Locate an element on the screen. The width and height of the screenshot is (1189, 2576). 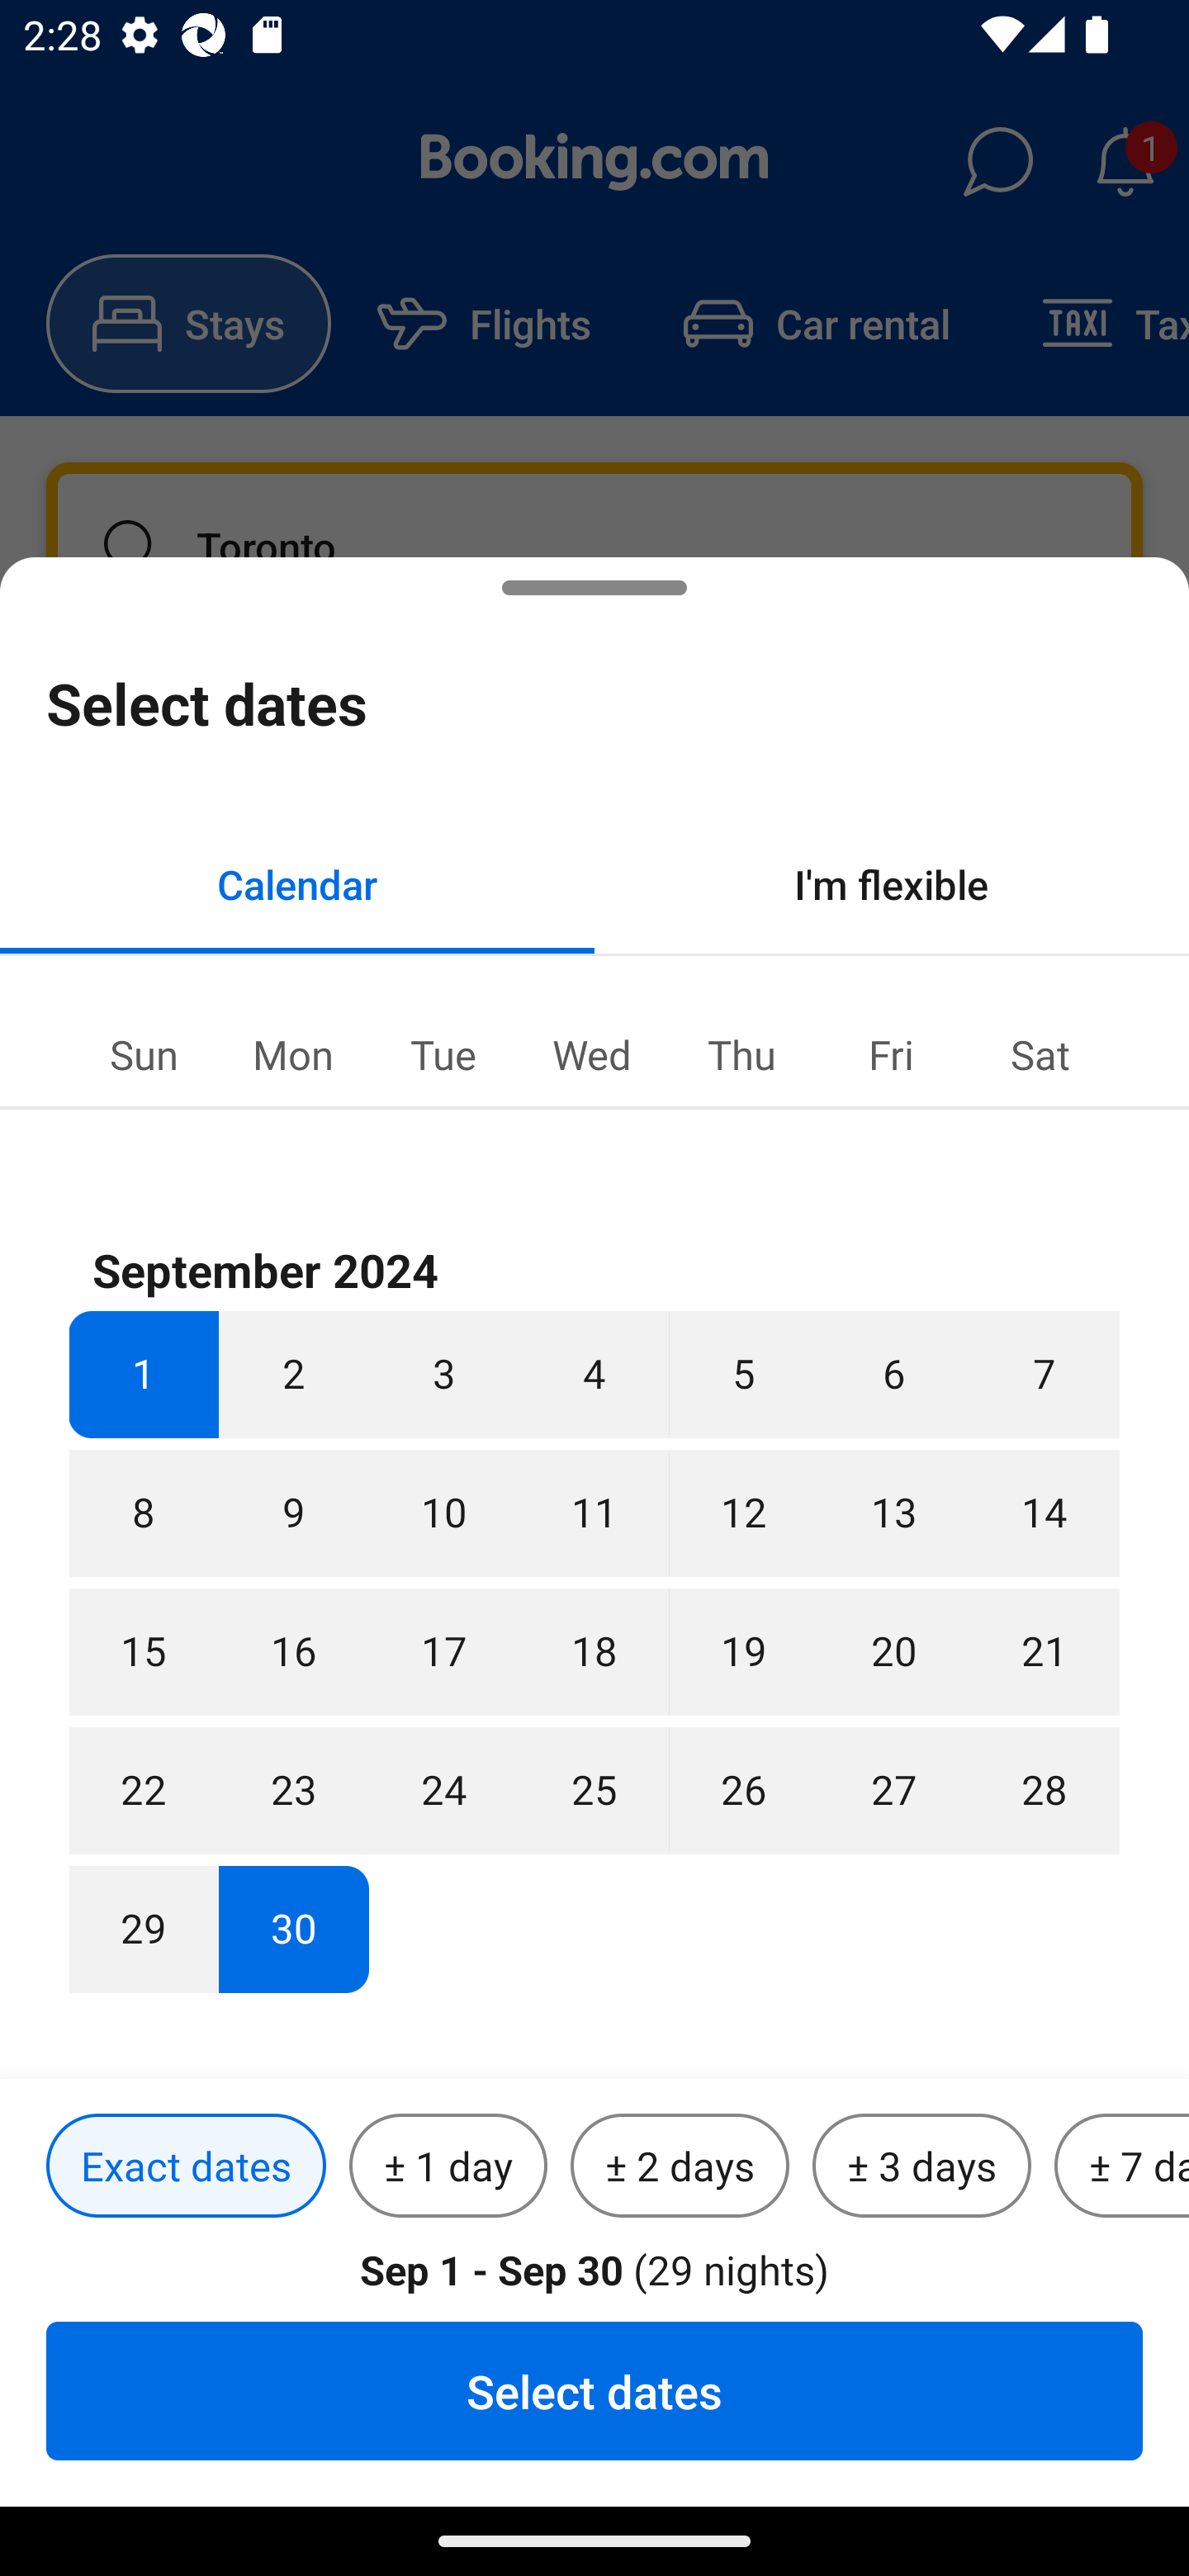
Select dates is located at coordinates (594, 2390).